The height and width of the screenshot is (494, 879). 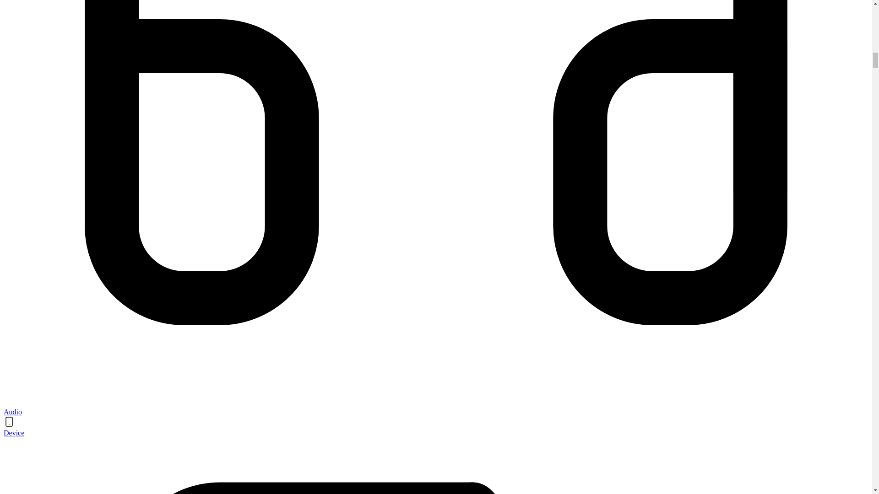 What do you see at coordinates (13, 412) in the screenshot?
I see `Audio` at bounding box center [13, 412].